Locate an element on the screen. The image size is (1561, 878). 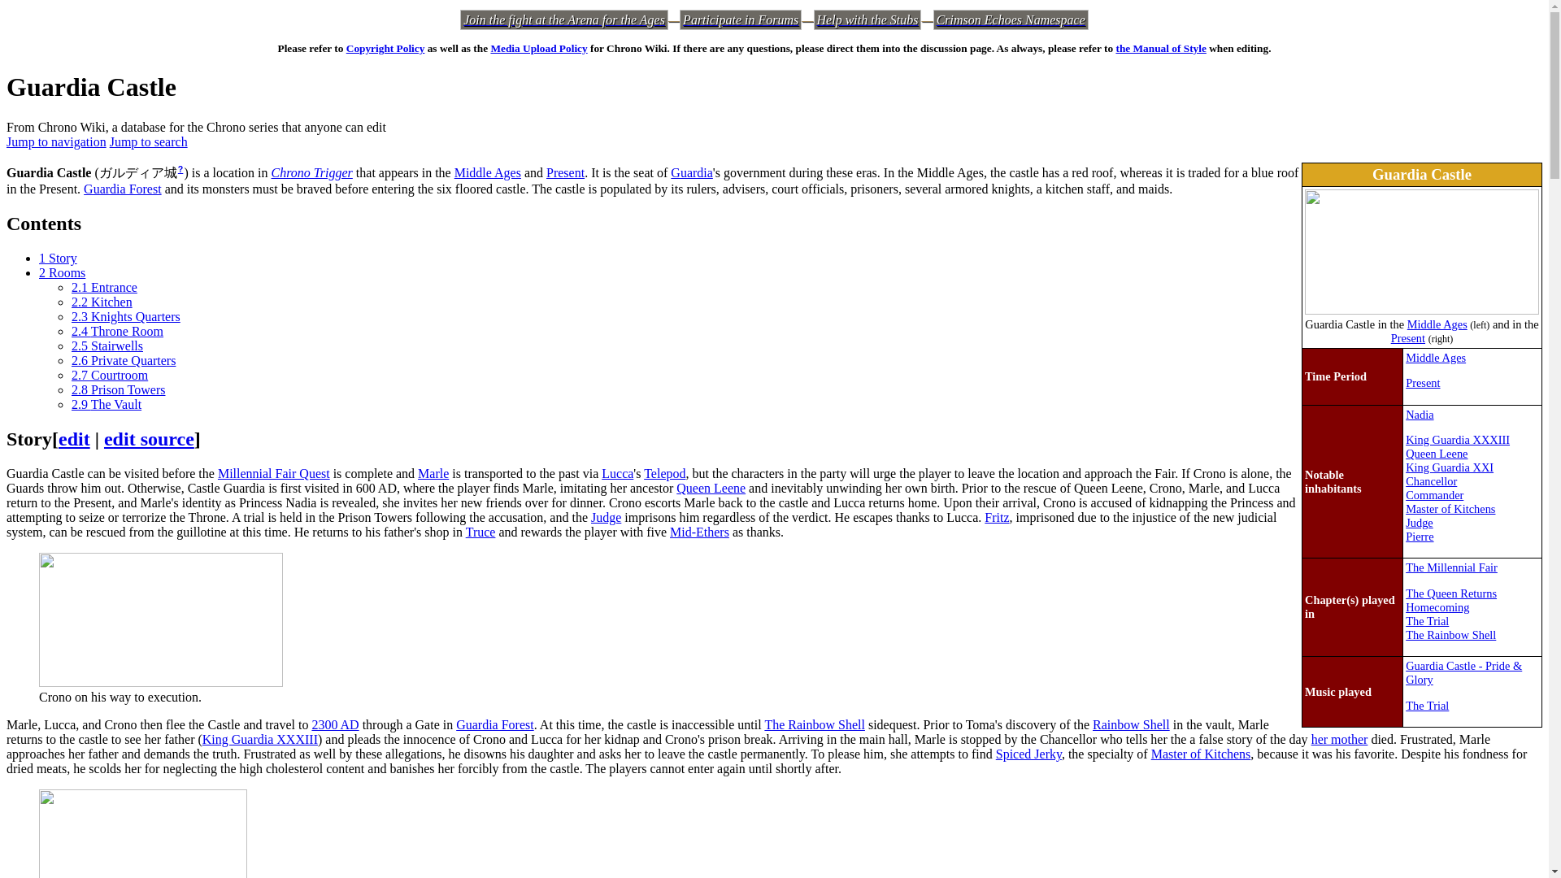
Help with the Stubs is located at coordinates (867, 20).